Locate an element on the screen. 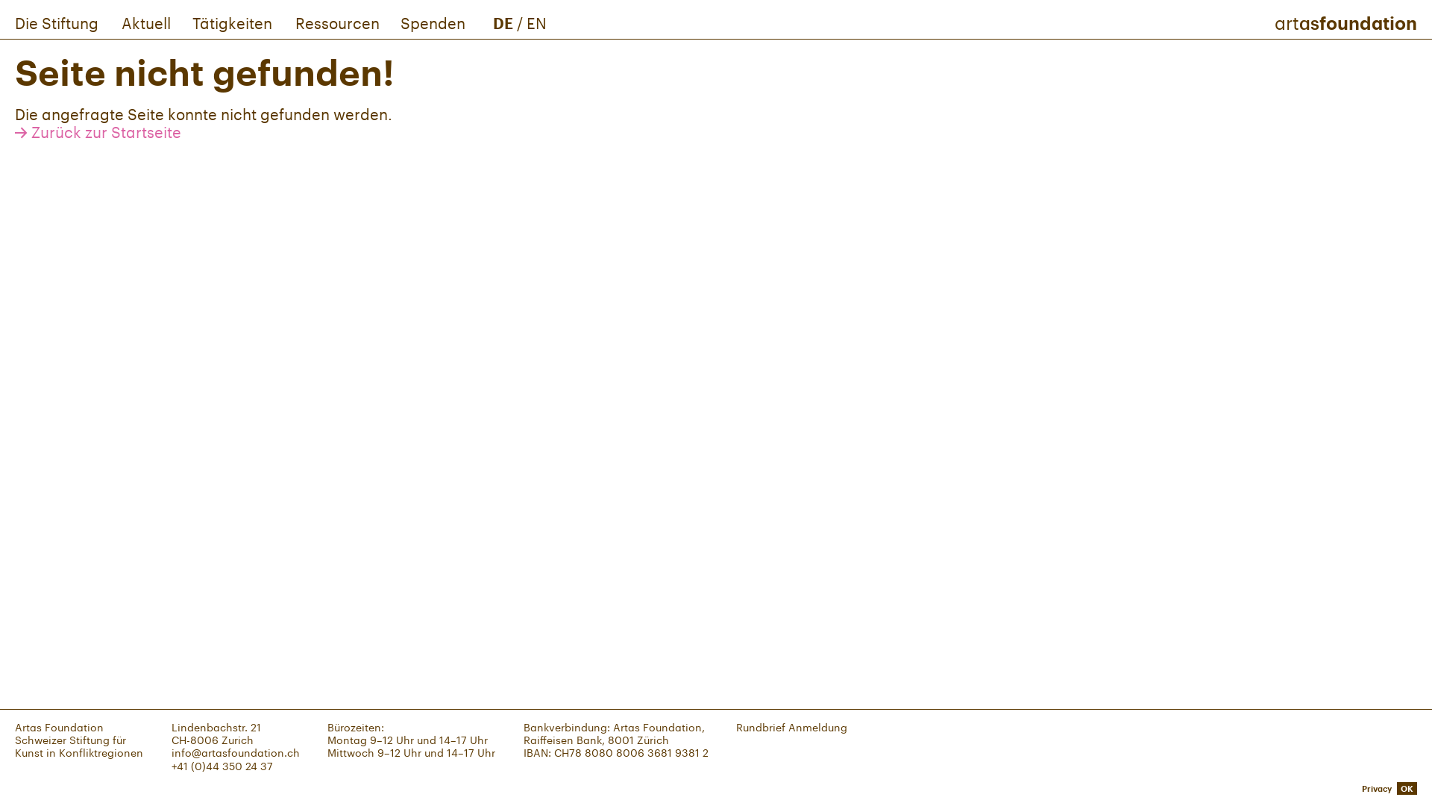 Image resolution: width=1432 pixels, height=806 pixels. Die Stiftung is located at coordinates (59, 23).